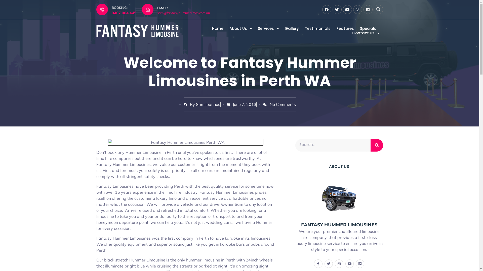 Image resolution: width=483 pixels, height=271 pixels. Describe the element at coordinates (242, 104) in the screenshot. I see `June 7, 2013` at that location.